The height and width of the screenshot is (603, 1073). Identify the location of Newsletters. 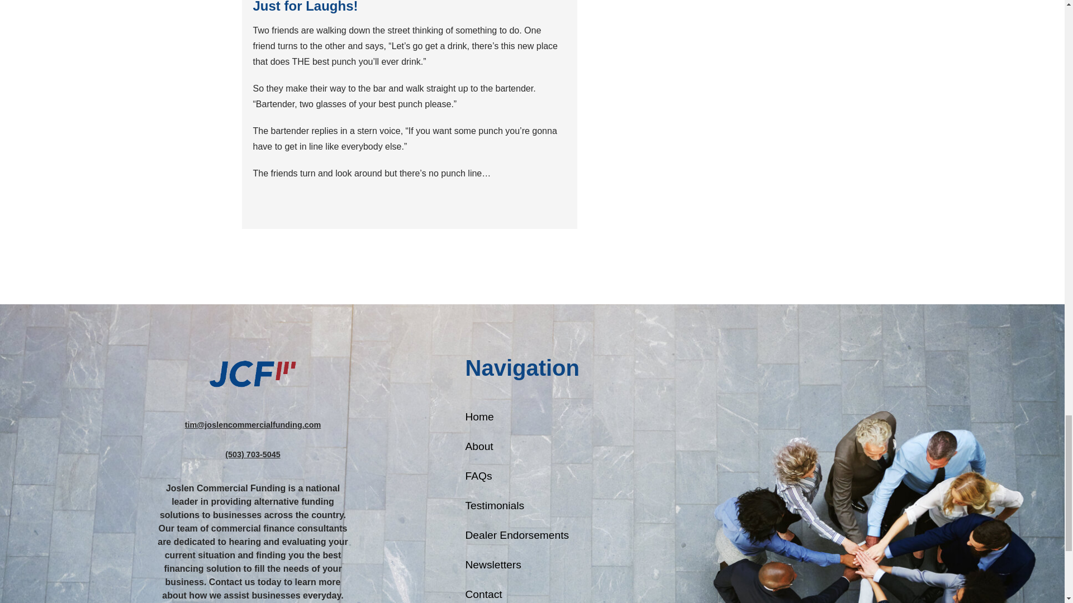
(526, 565).